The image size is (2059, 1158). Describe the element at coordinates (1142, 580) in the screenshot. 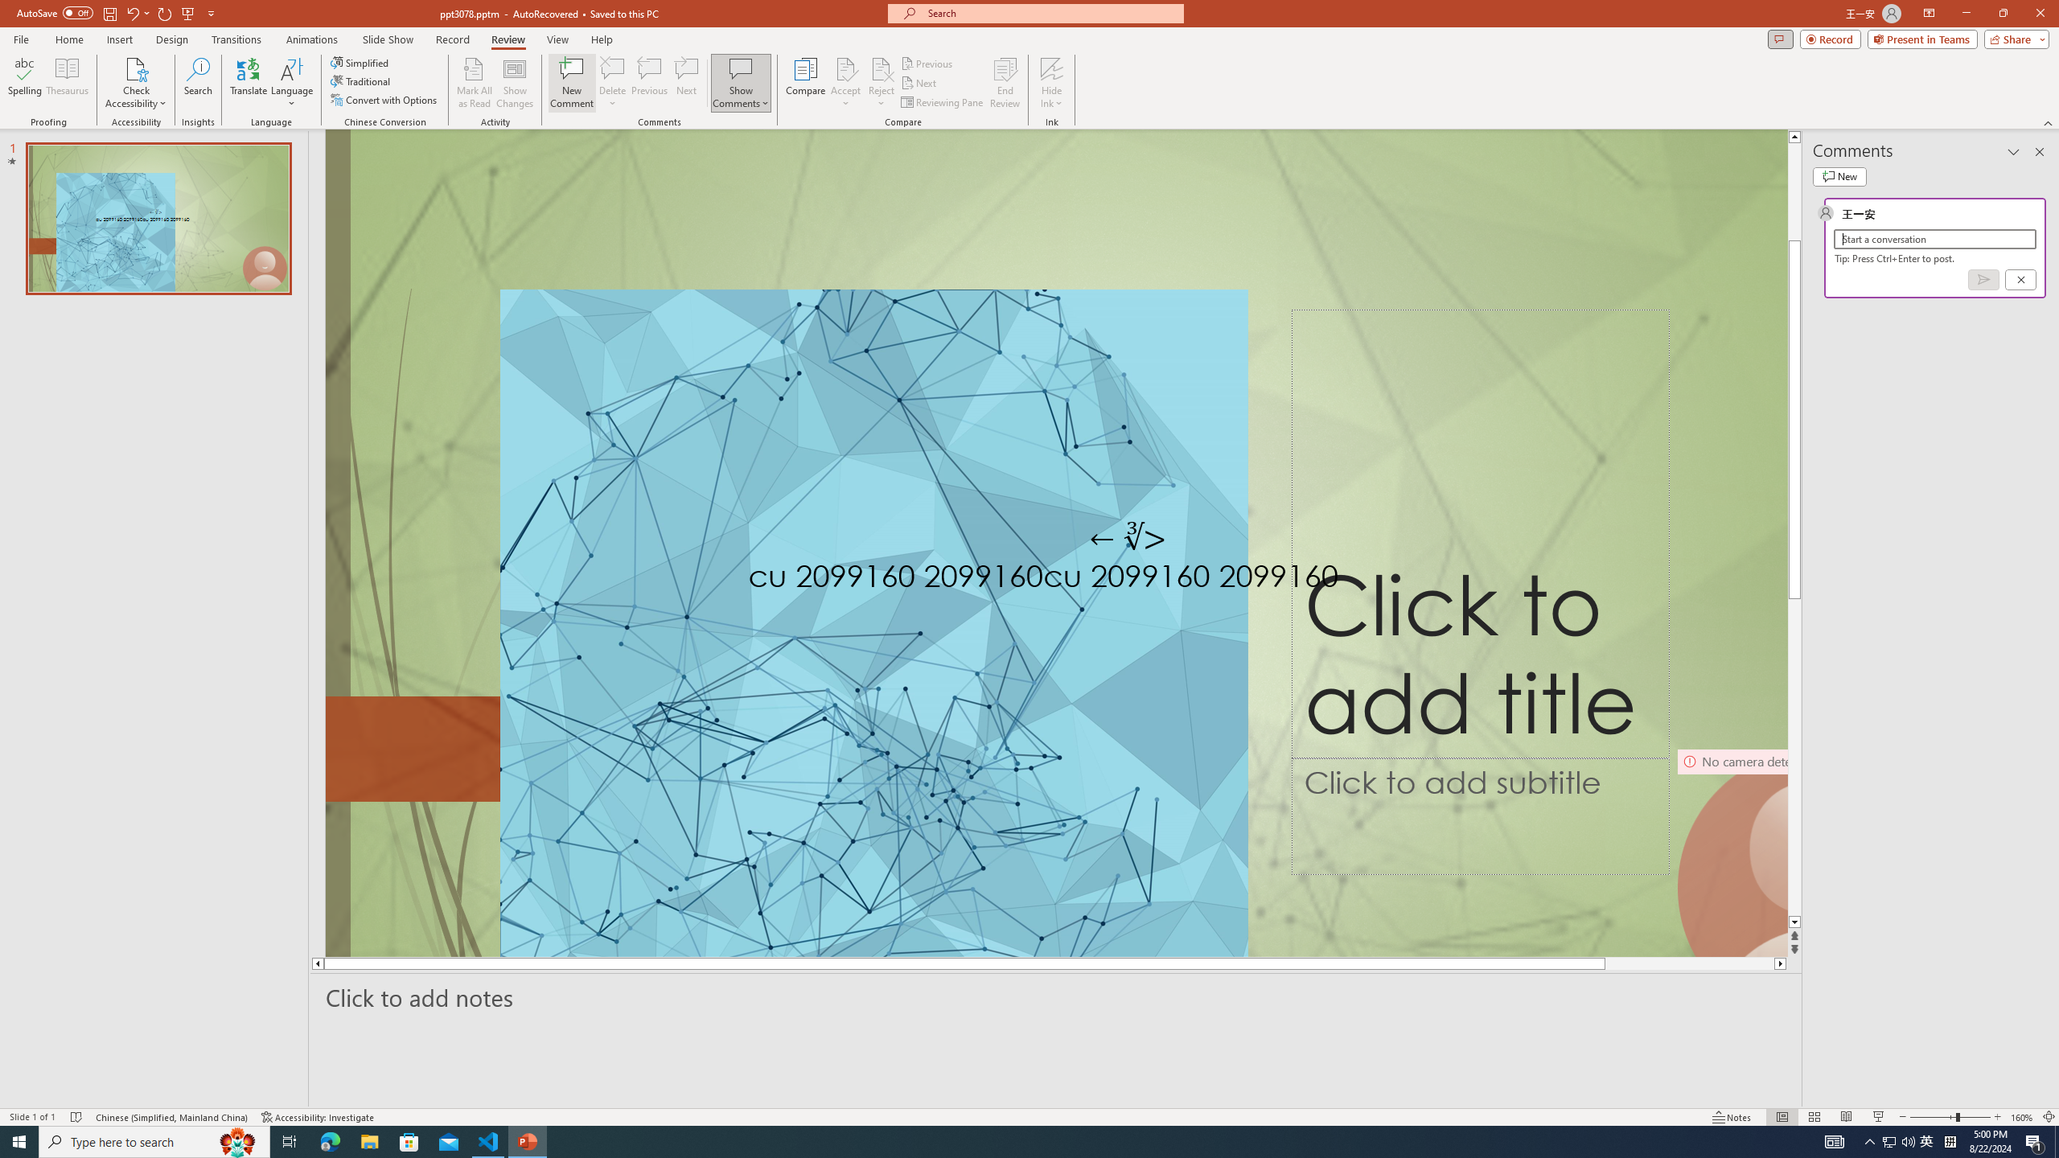

I see `TextBox 61` at that location.